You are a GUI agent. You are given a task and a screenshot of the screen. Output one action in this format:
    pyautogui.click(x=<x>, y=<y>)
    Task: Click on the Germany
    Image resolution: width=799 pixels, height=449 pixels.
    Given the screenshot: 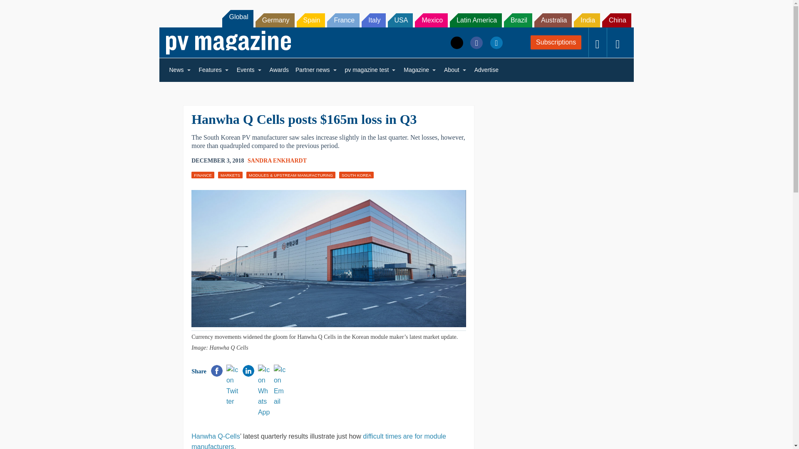 What is the action you would take?
    pyautogui.click(x=275, y=20)
    